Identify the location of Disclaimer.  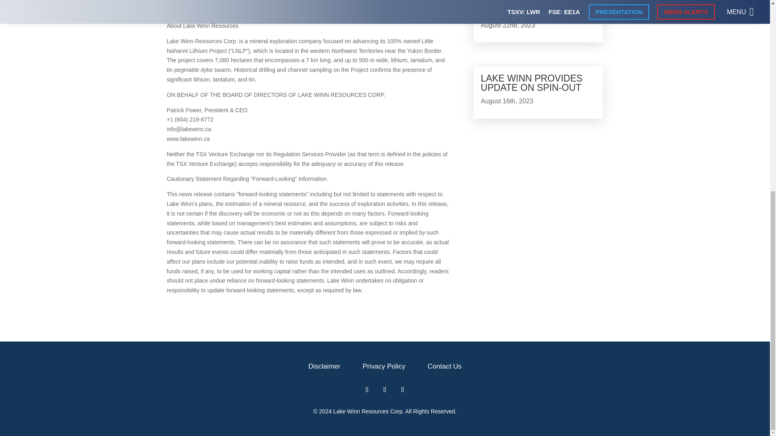
(324, 366).